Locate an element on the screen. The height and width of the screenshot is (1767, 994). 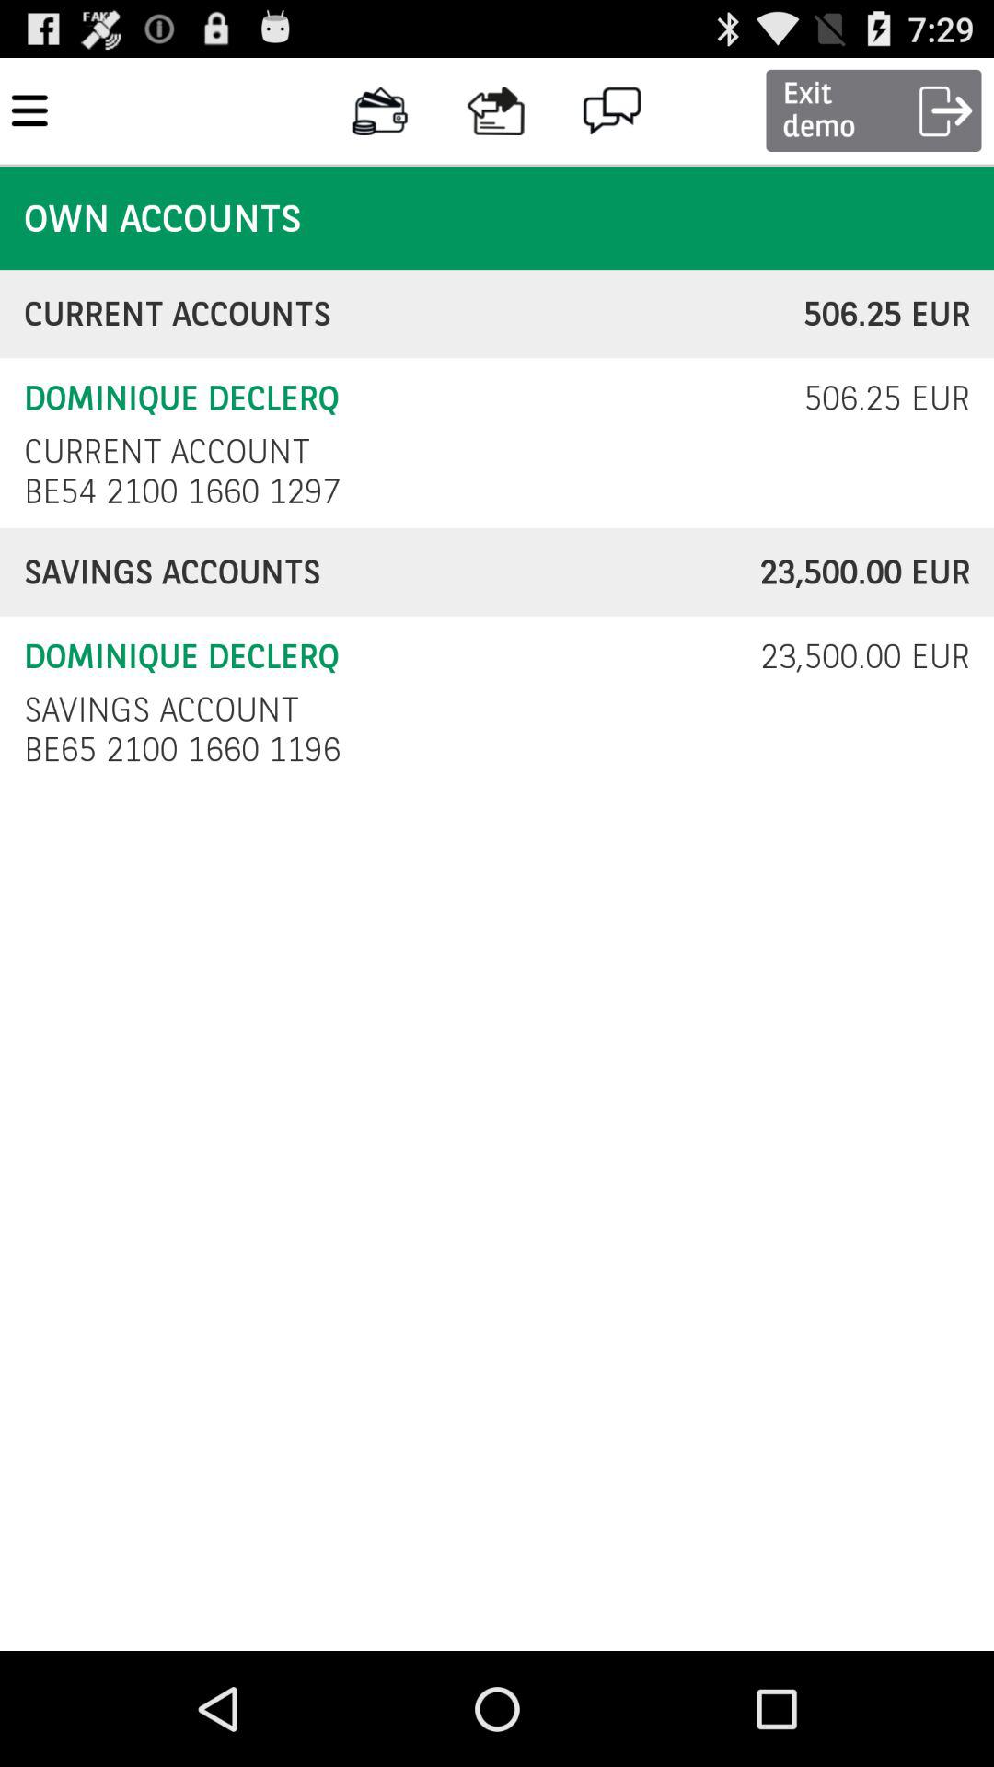
swipe to the savings account item is located at coordinates (161, 709).